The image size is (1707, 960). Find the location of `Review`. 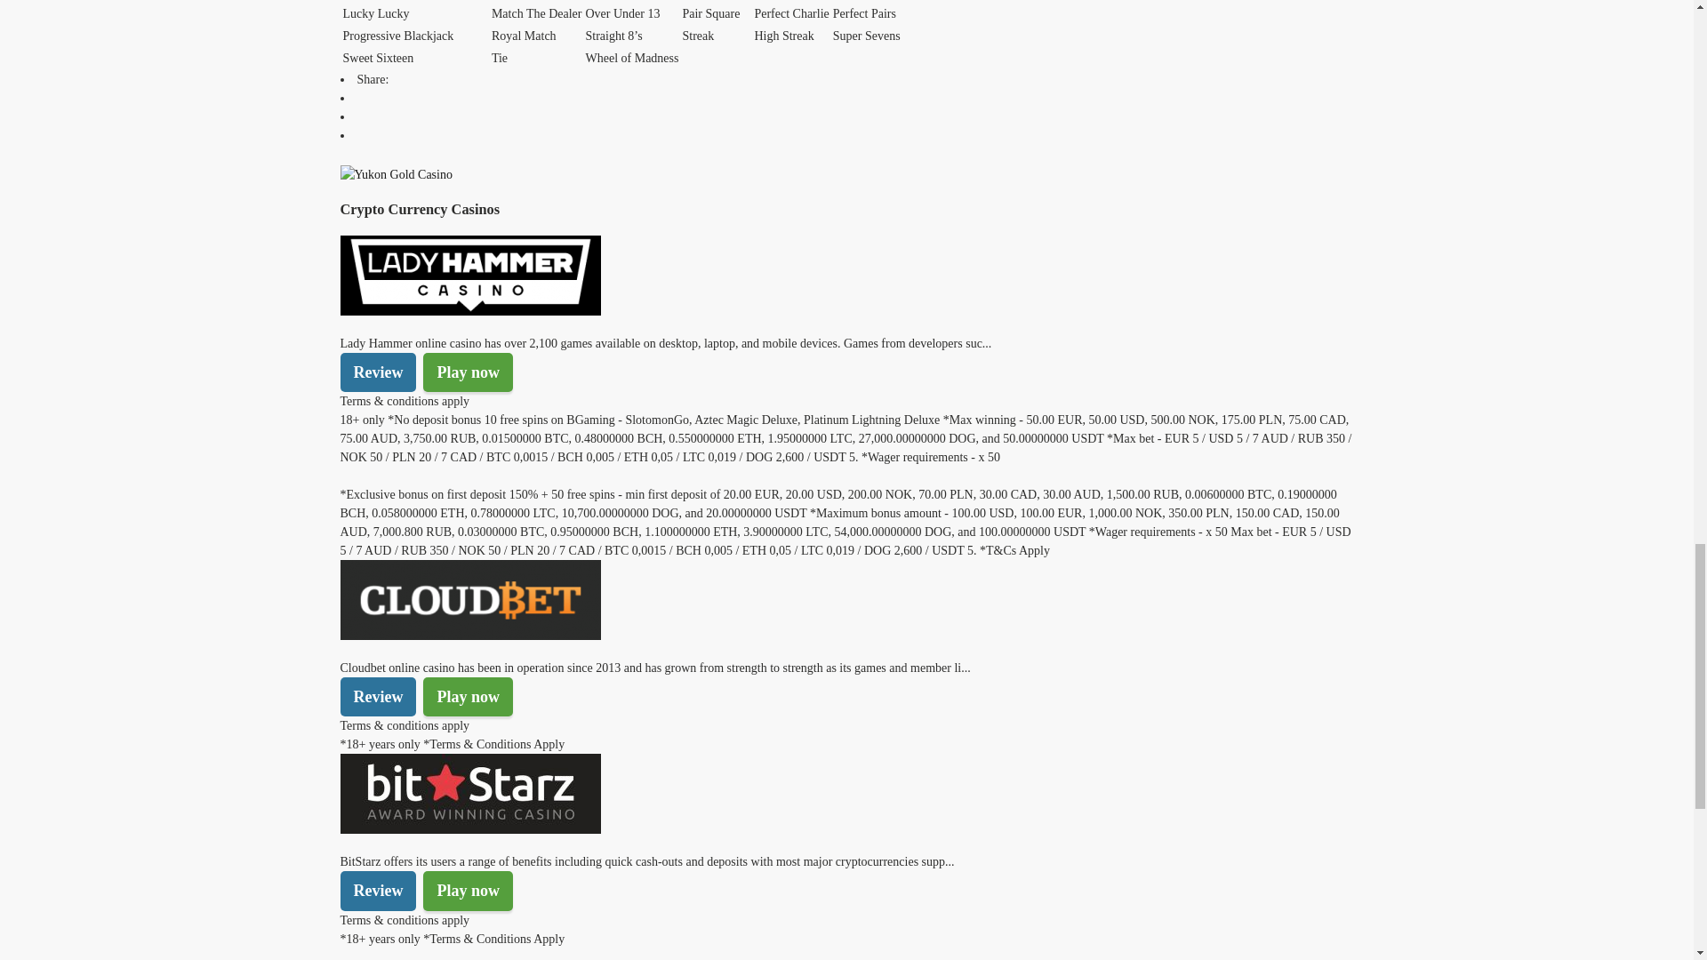

Review is located at coordinates (378, 372).